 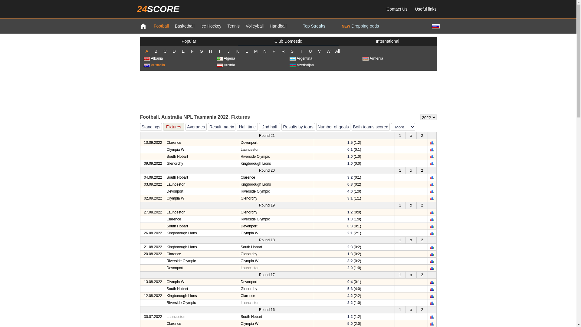 What do you see at coordinates (192, 51) in the screenshot?
I see `F` at bounding box center [192, 51].